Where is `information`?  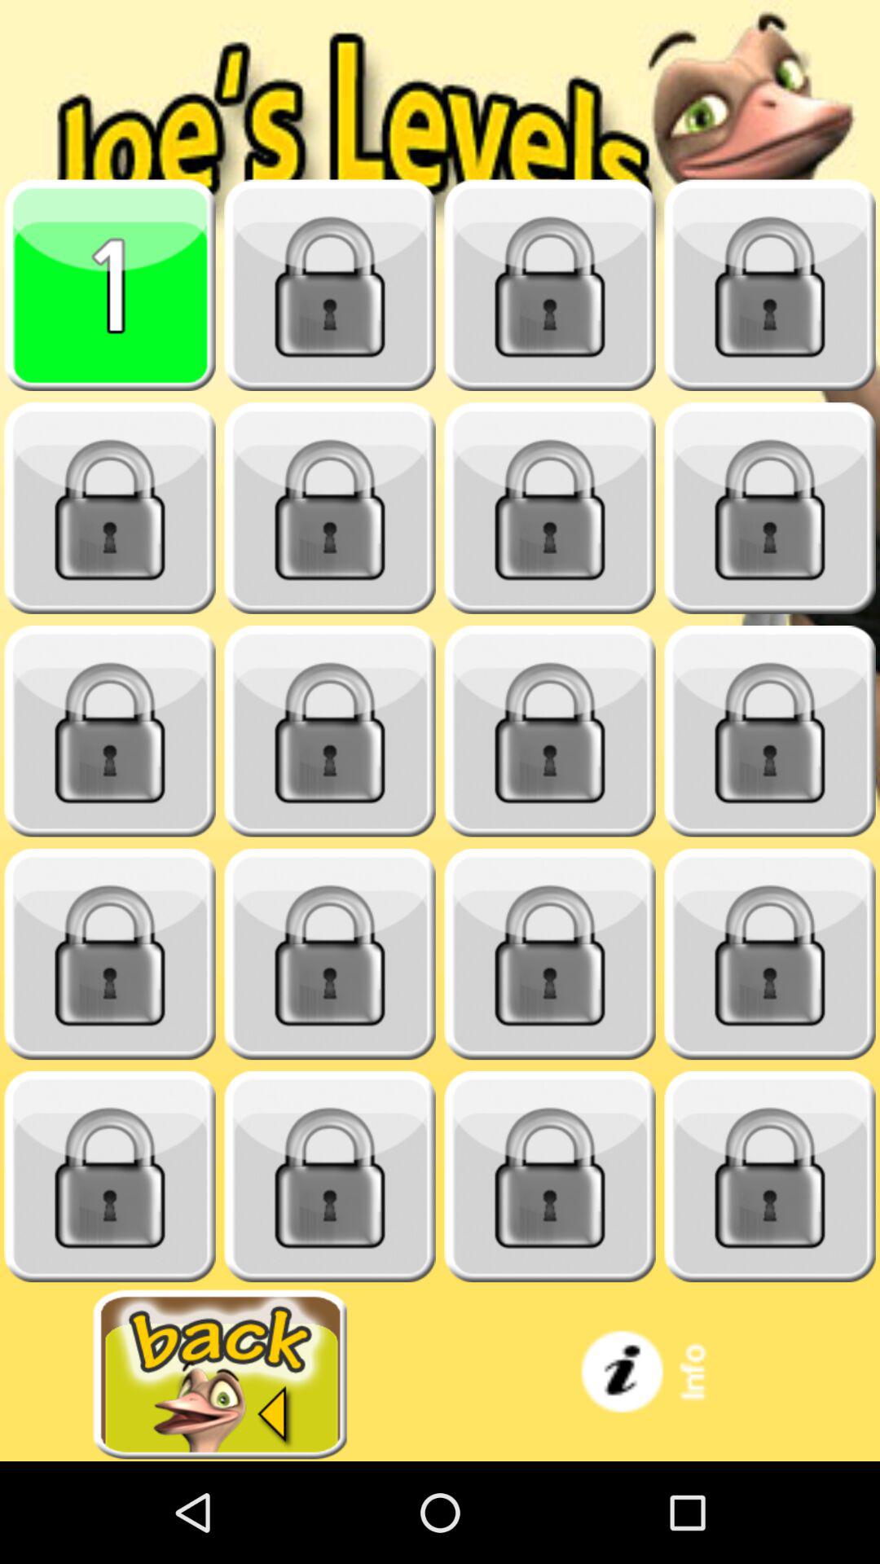
information is located at coordinates (660, 1375).